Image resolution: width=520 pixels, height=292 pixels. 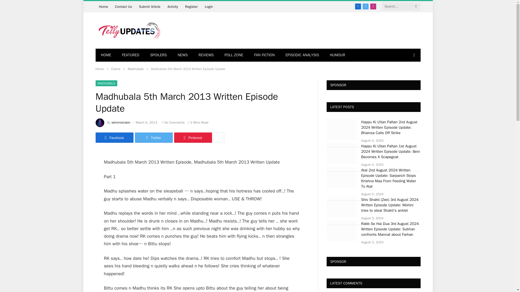 I want to click on Contact Us, so click(x=123, y=6).